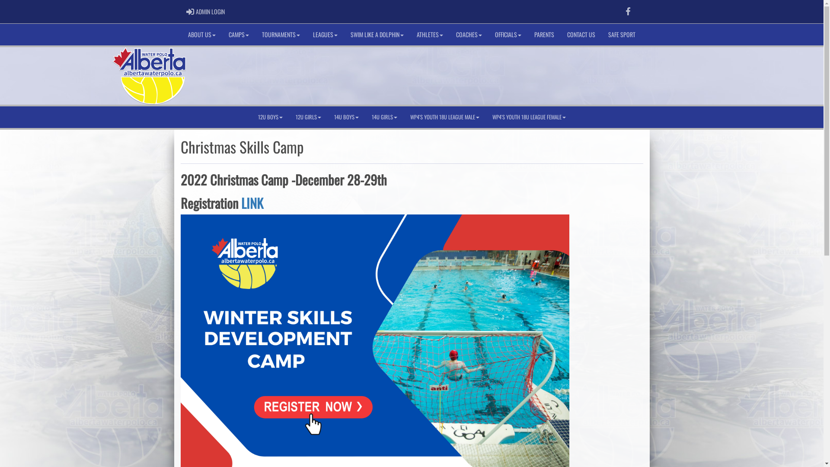  Describe the element at coordinates (508, 35) in the screenshot. I see `OFFICIALS` at that location.